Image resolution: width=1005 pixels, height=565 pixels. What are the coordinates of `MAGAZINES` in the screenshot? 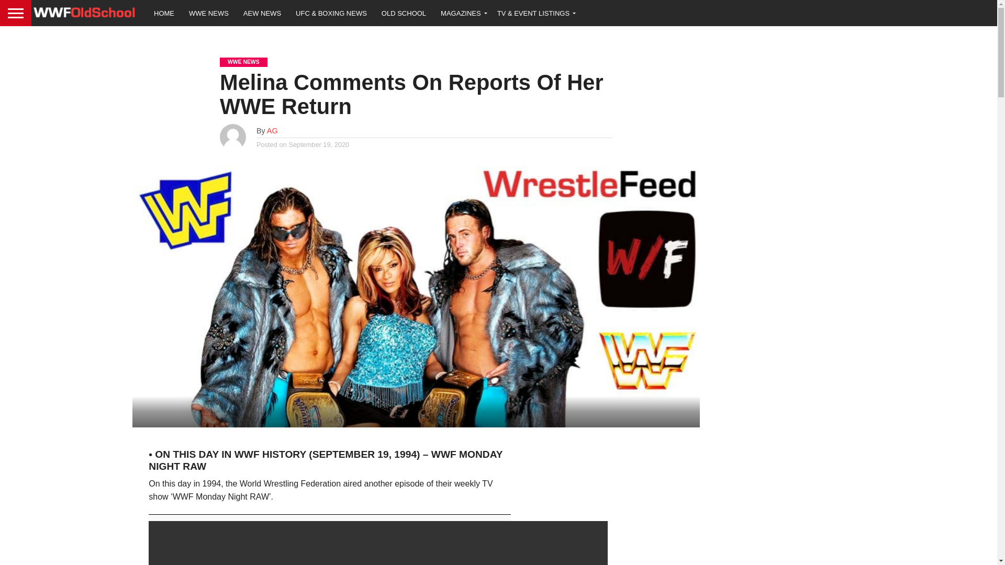 It's located at (462, 13).